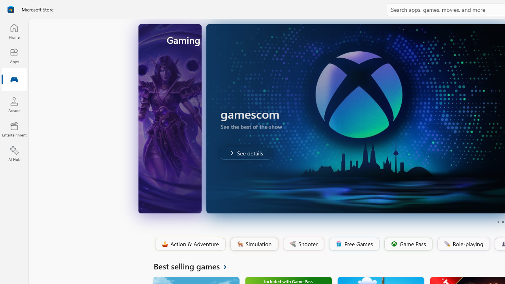 The width and height of the screenshot is (505, 284). What do you see at coordinates (14, 129) in the screenshot?
I see `Entertainment` at bounding box center [14, 129].